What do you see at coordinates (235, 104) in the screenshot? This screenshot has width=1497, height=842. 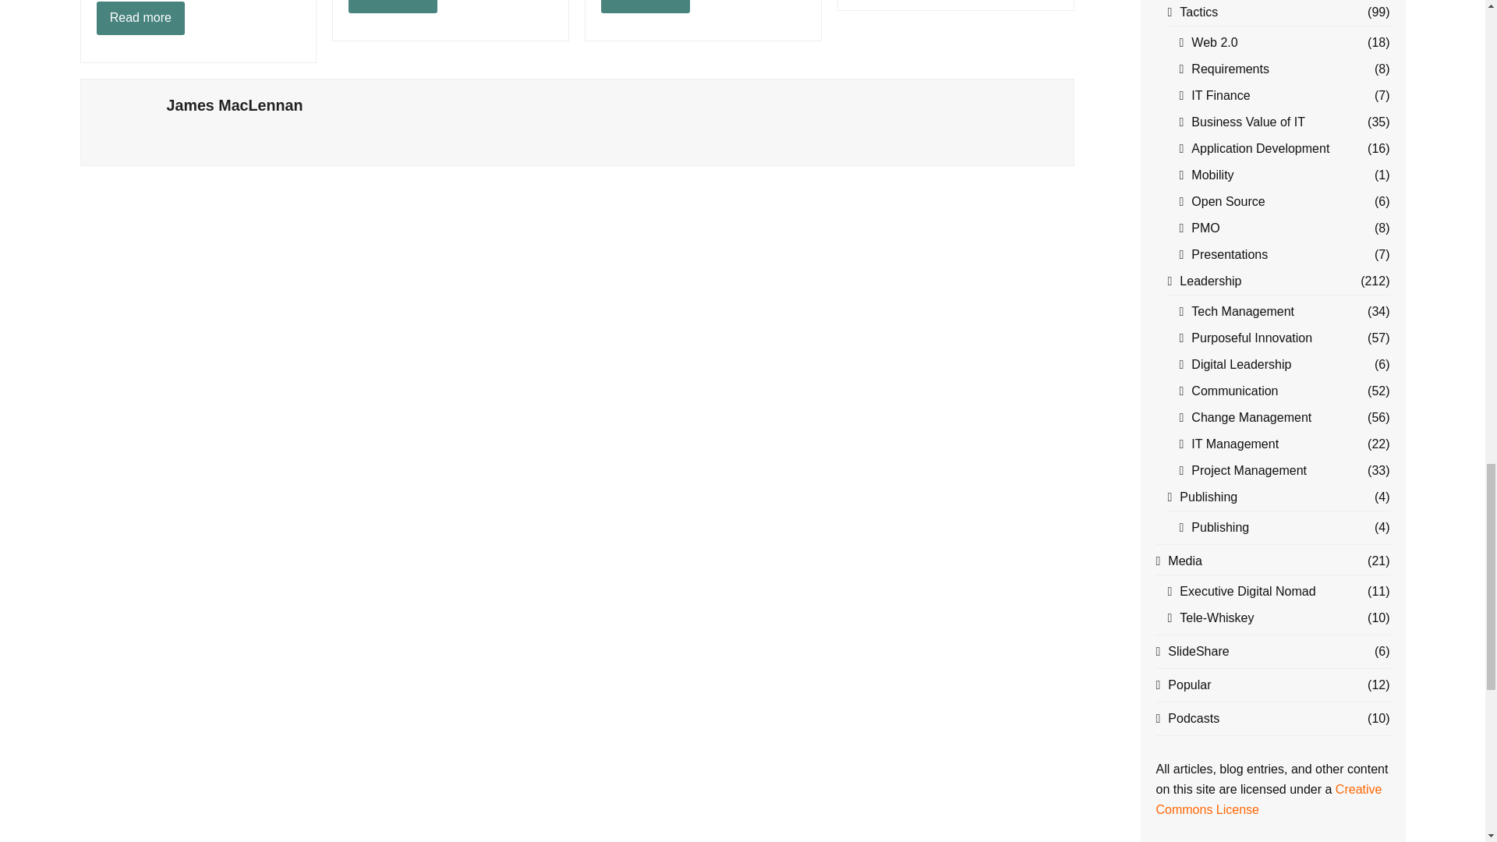 I see `James MacLennan` at bounding box center [235, 104].